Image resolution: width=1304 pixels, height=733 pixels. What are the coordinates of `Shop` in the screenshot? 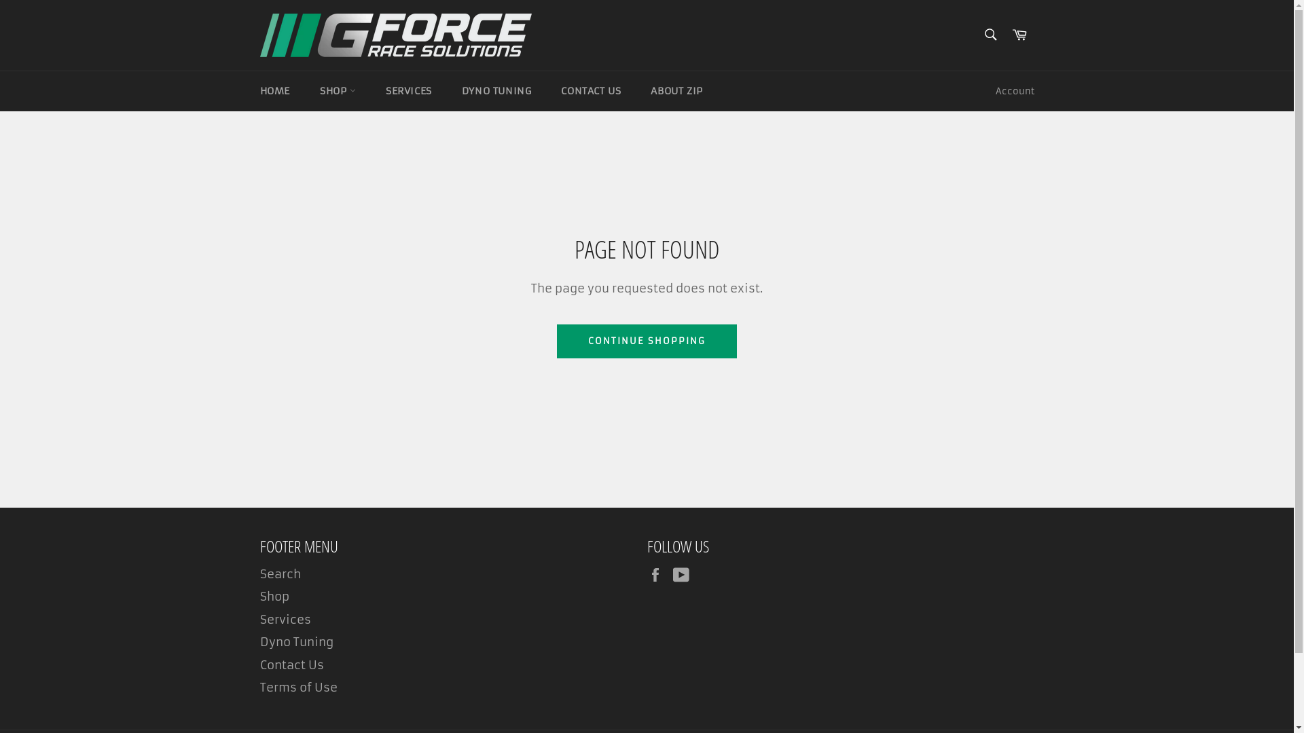 It's located at (274, 597).